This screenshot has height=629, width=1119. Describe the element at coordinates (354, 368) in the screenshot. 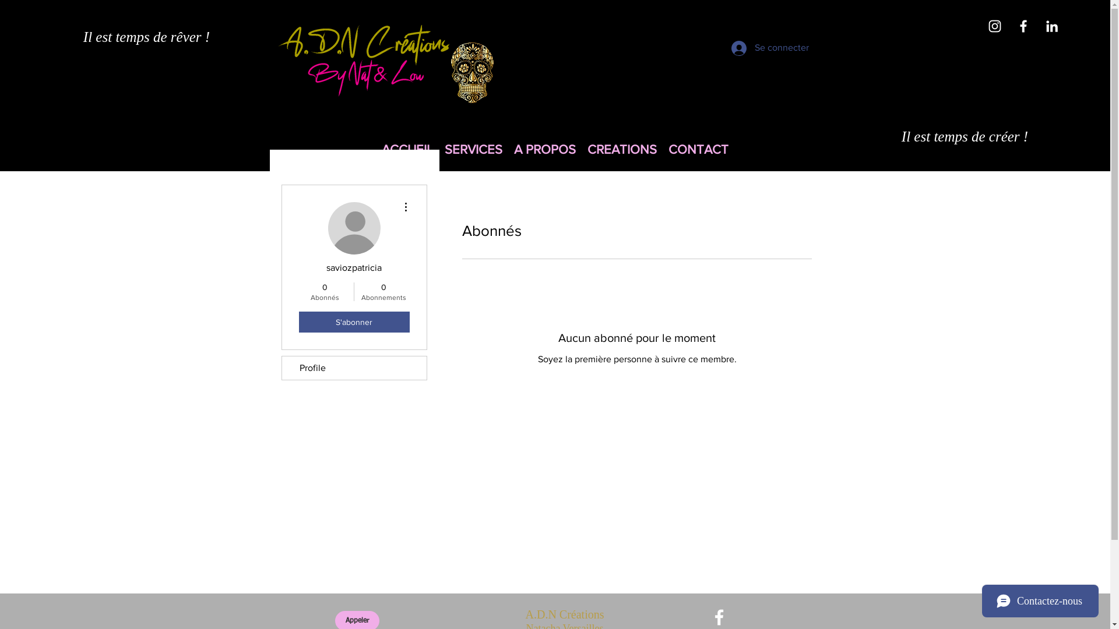

I see `Profile` at that location.